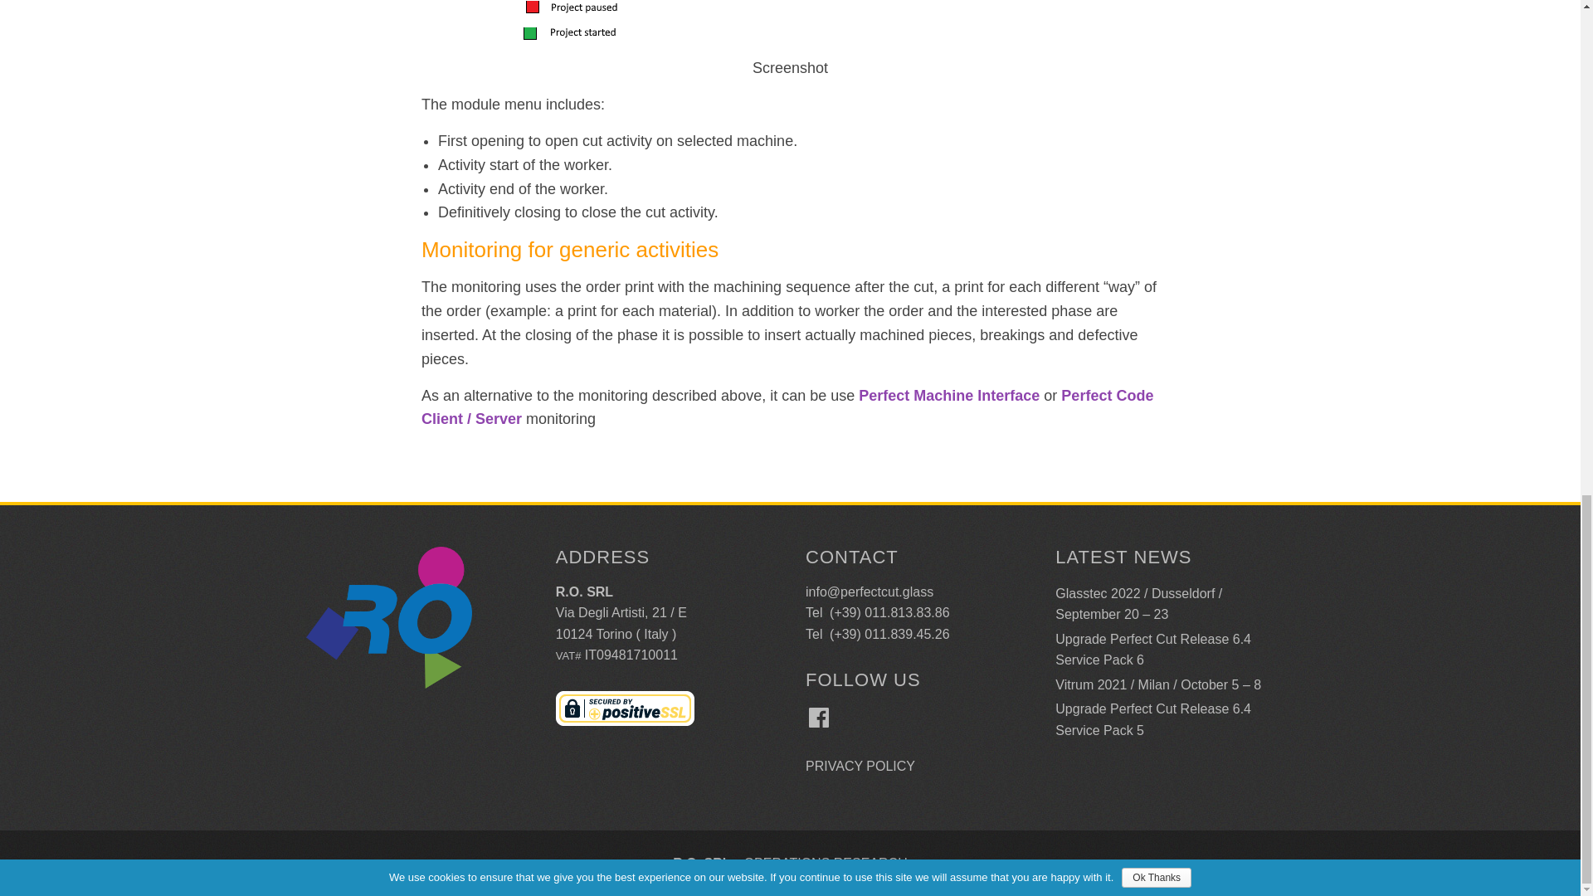  What do you see at coordinates (388, 617) in the screenshot?
I see `Logo RO` at bounding box center [388, 617].